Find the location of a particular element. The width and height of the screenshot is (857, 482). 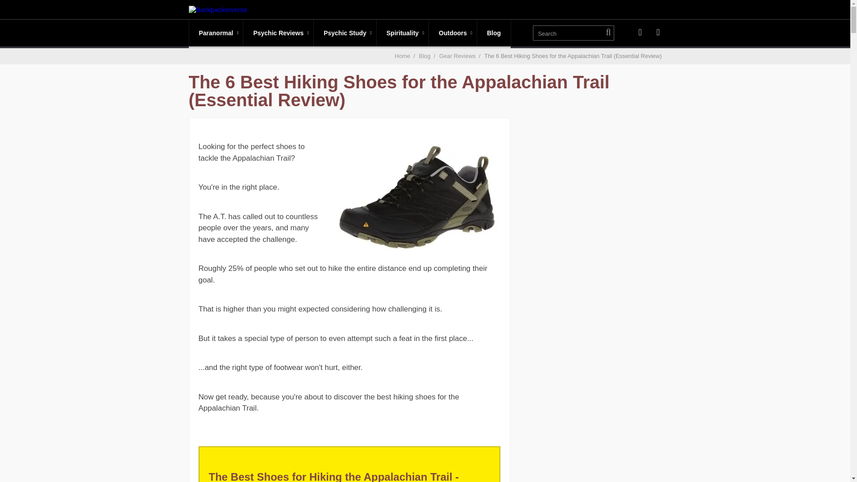

Paranormal is located at coordinates (216, 33).